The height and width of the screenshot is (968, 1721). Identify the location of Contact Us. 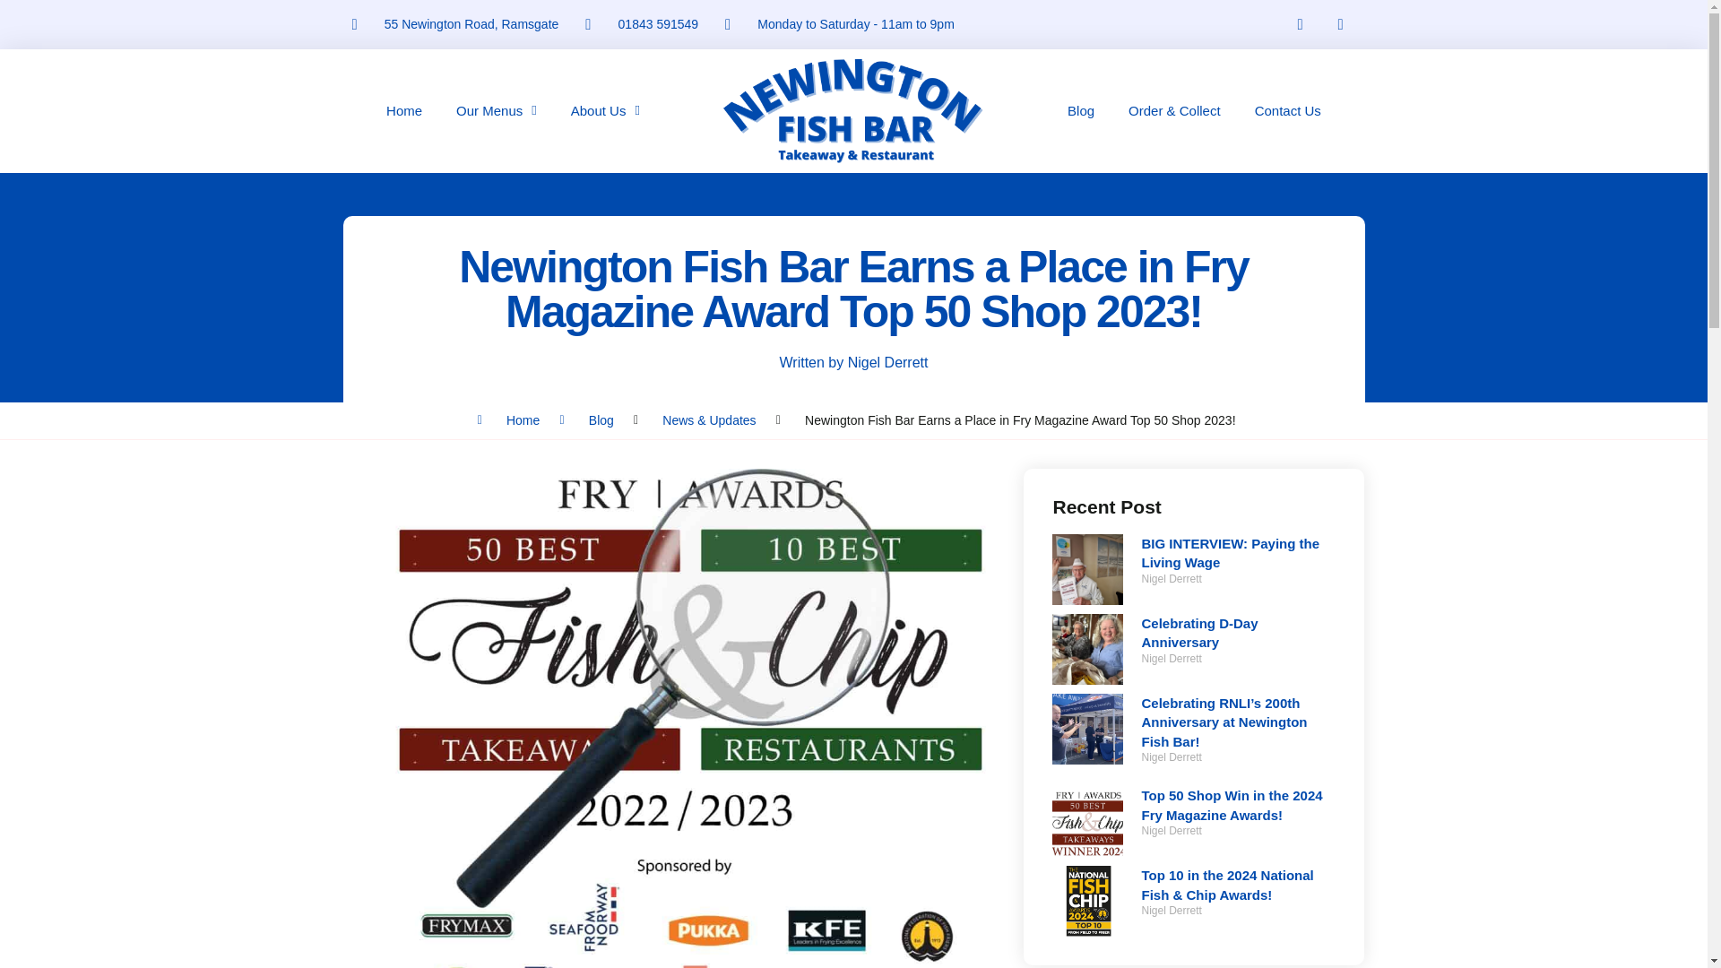
(1287, 111).